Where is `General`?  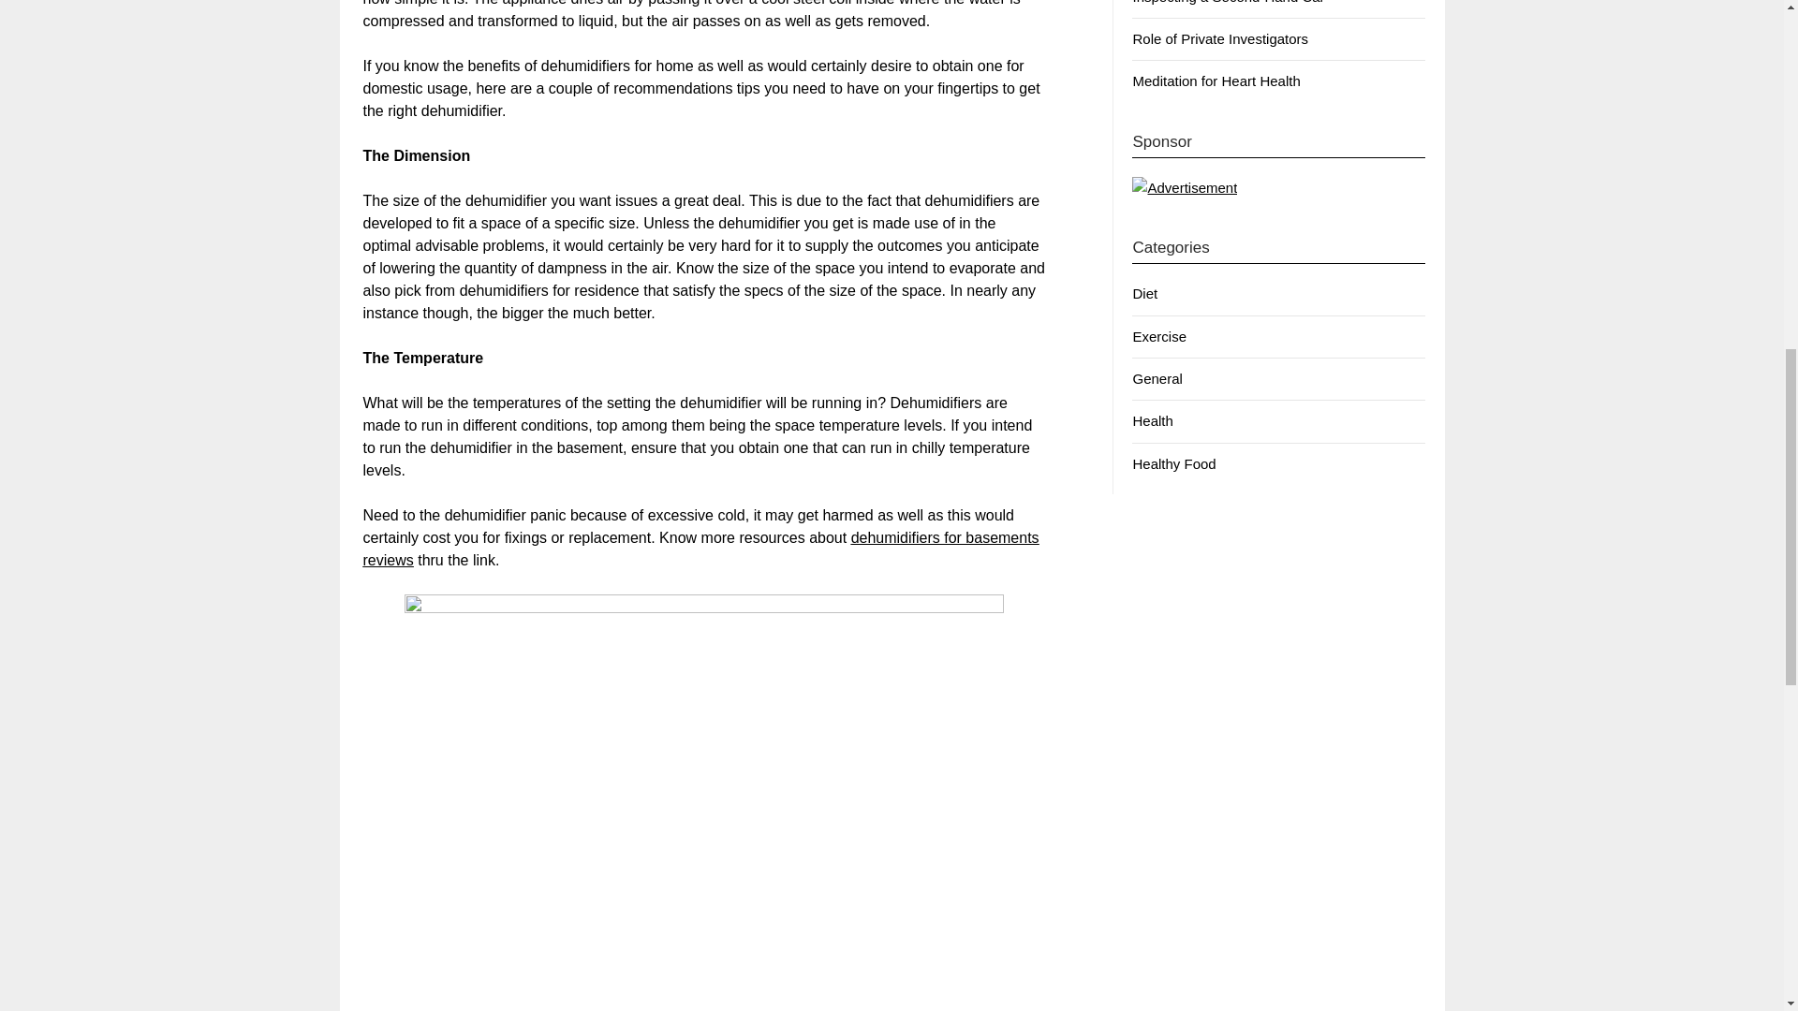 General is located at coordinates (1157, 378).